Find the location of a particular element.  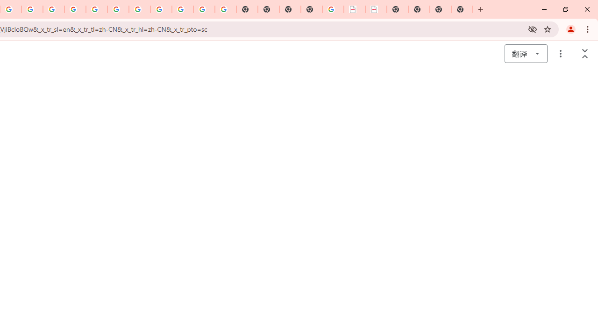

BAE Systems Brasil | BAE Systems is located at coordinates (376, 9).